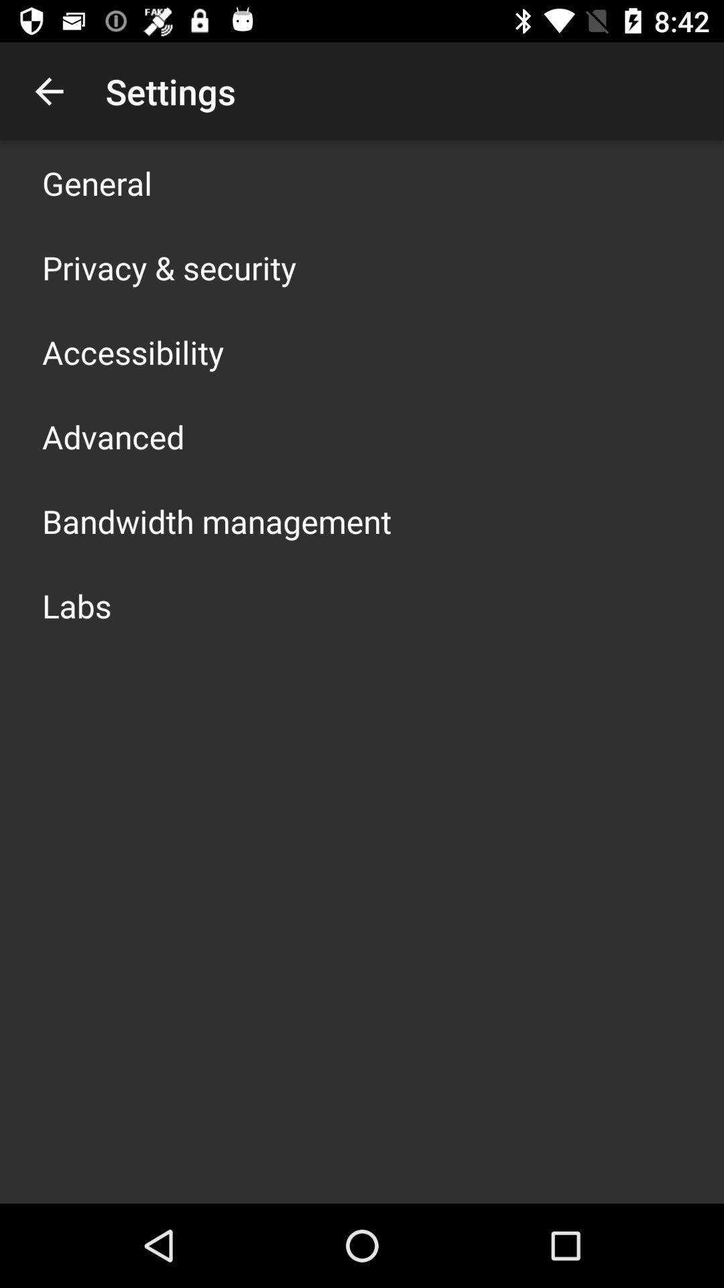 This screenshot has width=724, height=1288. Describe the element at coordinates (113, 436) in the screenshot. I see `flip to the advanced item` at that location.